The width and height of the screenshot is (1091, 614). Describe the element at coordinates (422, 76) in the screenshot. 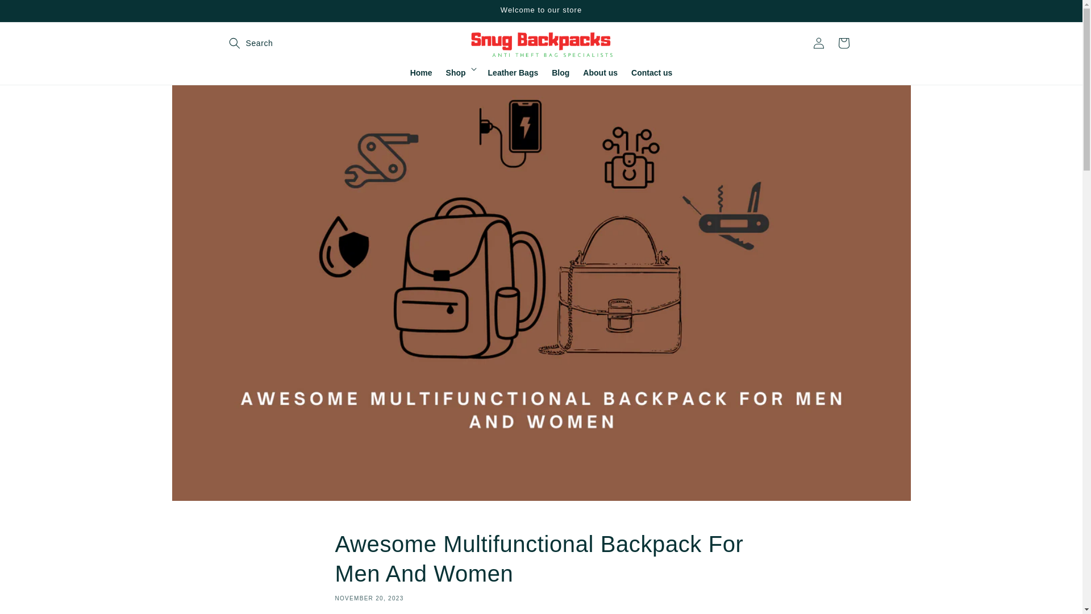

I see `Home` at that location.